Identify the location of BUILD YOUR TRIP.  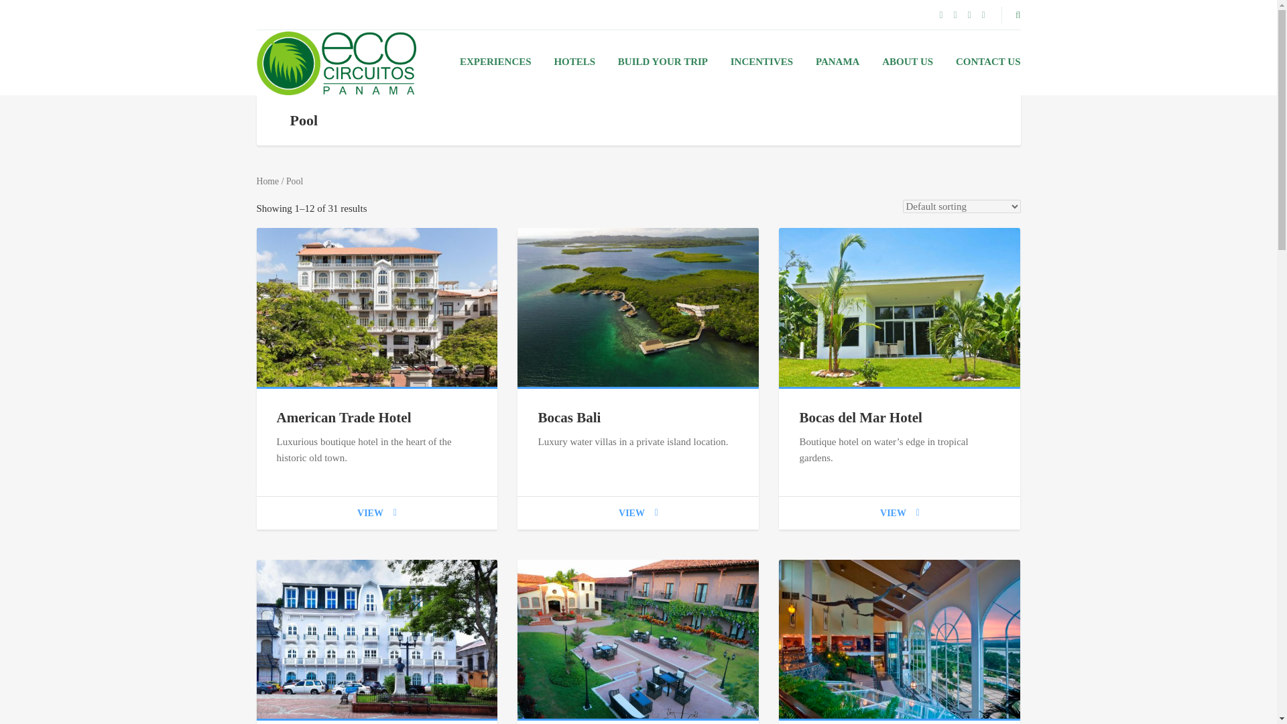
(662, 62).